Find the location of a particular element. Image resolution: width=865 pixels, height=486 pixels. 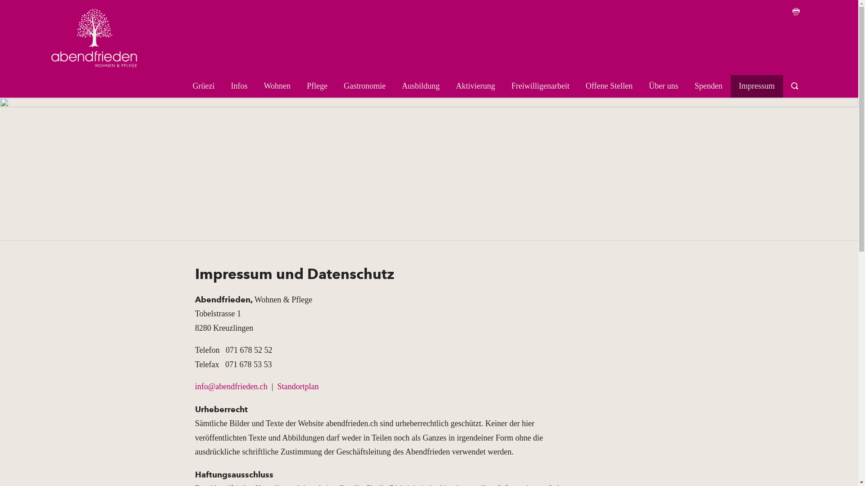

Infos is located at coordinates (240, 86).